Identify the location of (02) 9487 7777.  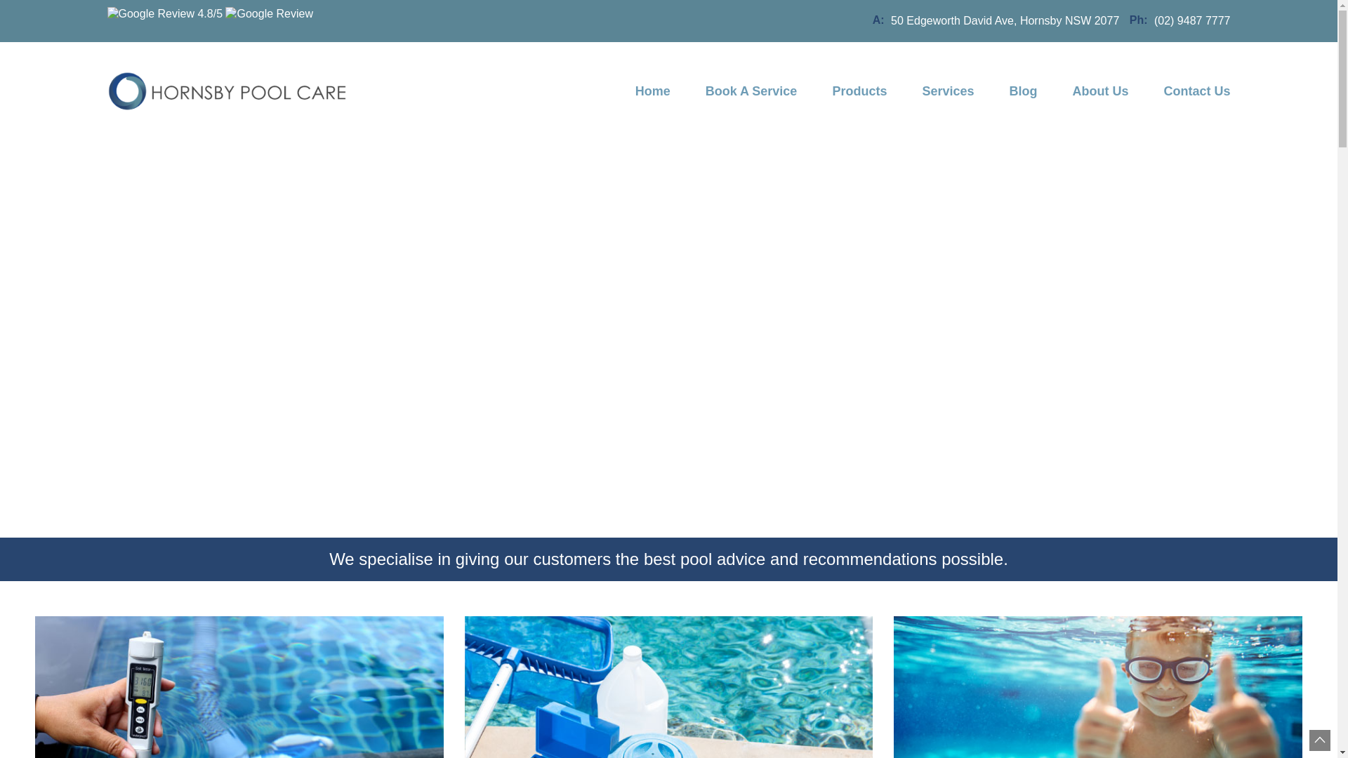
(1192, 21).